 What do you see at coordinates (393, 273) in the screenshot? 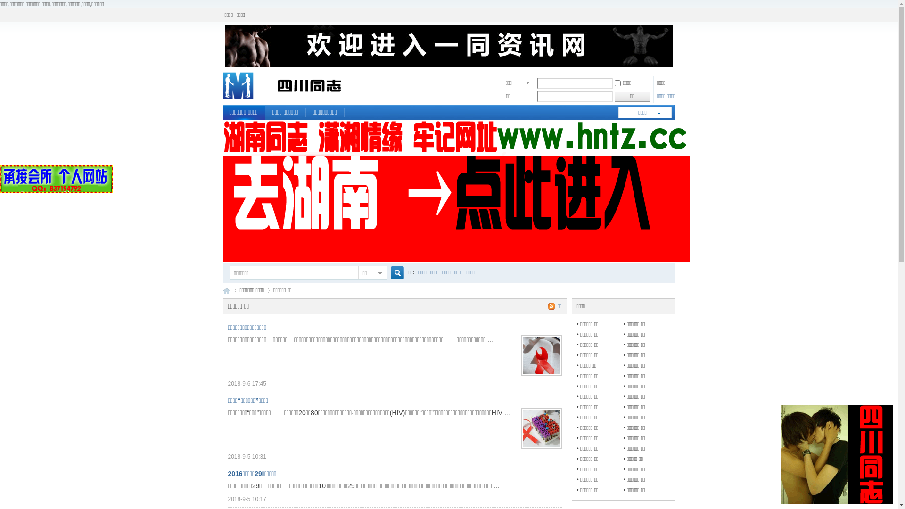
I see `true` at bounding box center [393, 273].